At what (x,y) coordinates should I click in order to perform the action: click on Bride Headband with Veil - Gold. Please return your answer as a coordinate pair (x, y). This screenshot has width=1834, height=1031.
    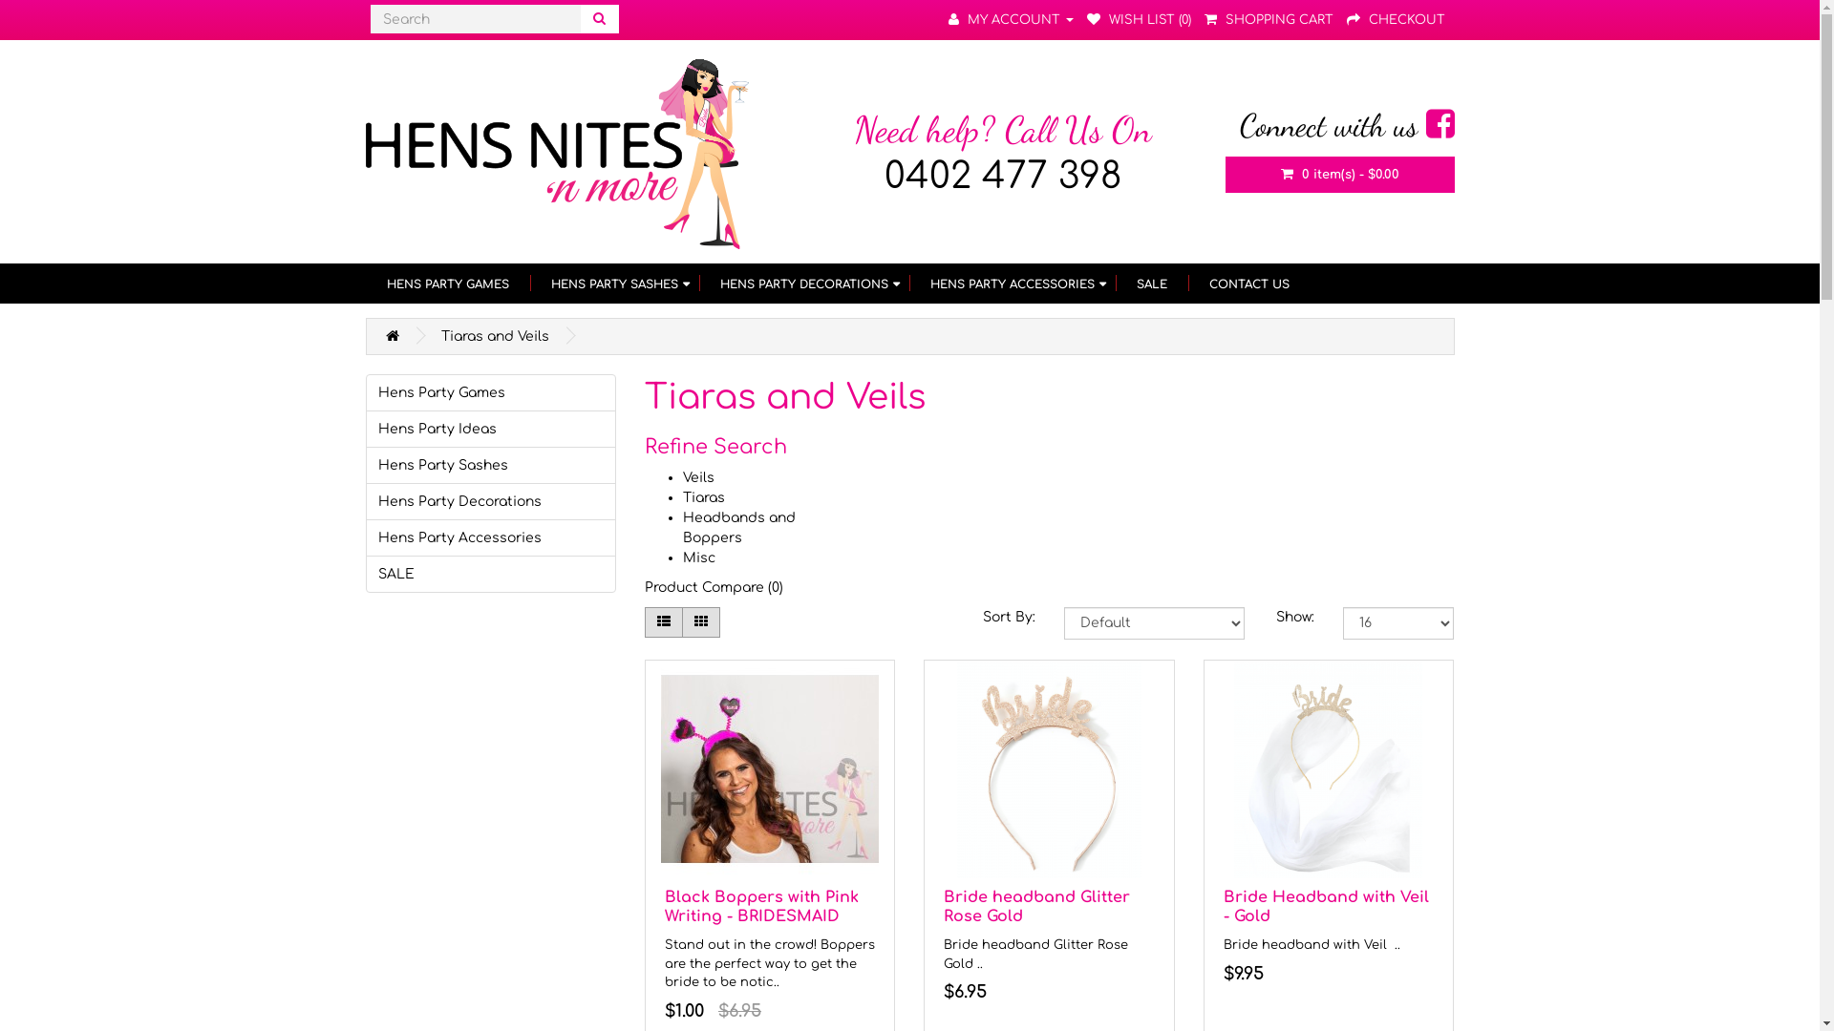
    Looking at the image, I should click on (1326, 907).